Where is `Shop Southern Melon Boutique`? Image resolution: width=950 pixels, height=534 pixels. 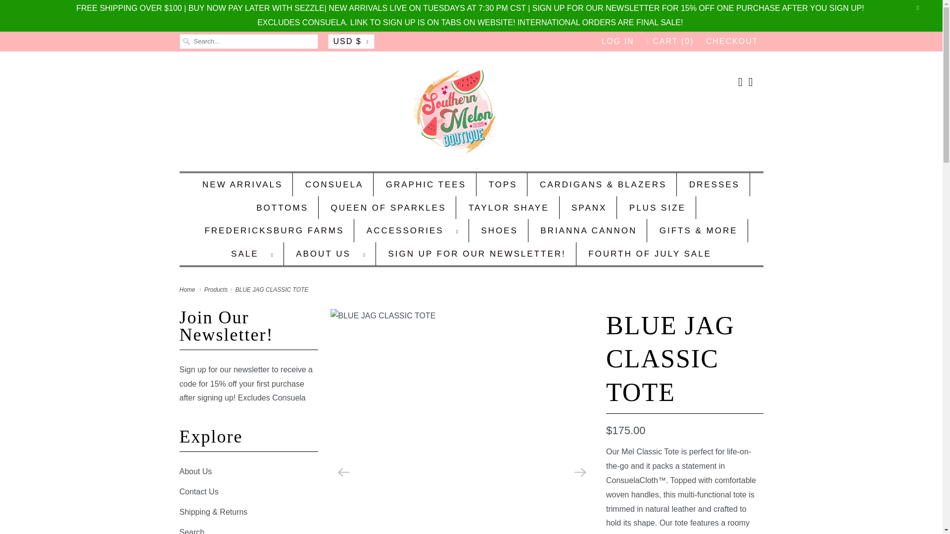 Shop Southern Melon Boutique is located at coordinates (188, 289).